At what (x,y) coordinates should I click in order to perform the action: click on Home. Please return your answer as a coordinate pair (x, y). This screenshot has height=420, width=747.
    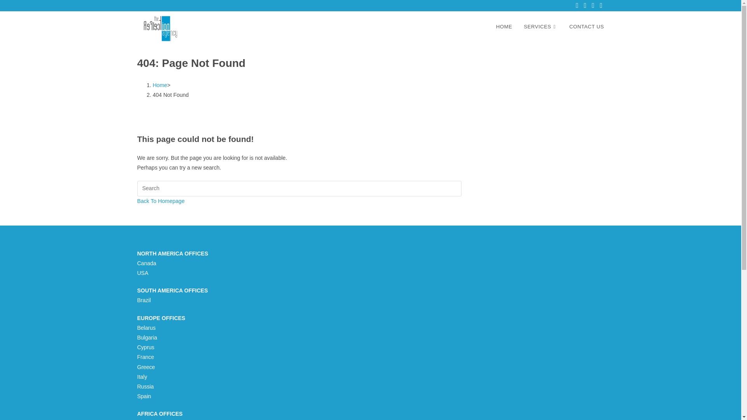
    Looking at the image, I should click on (160, 85).